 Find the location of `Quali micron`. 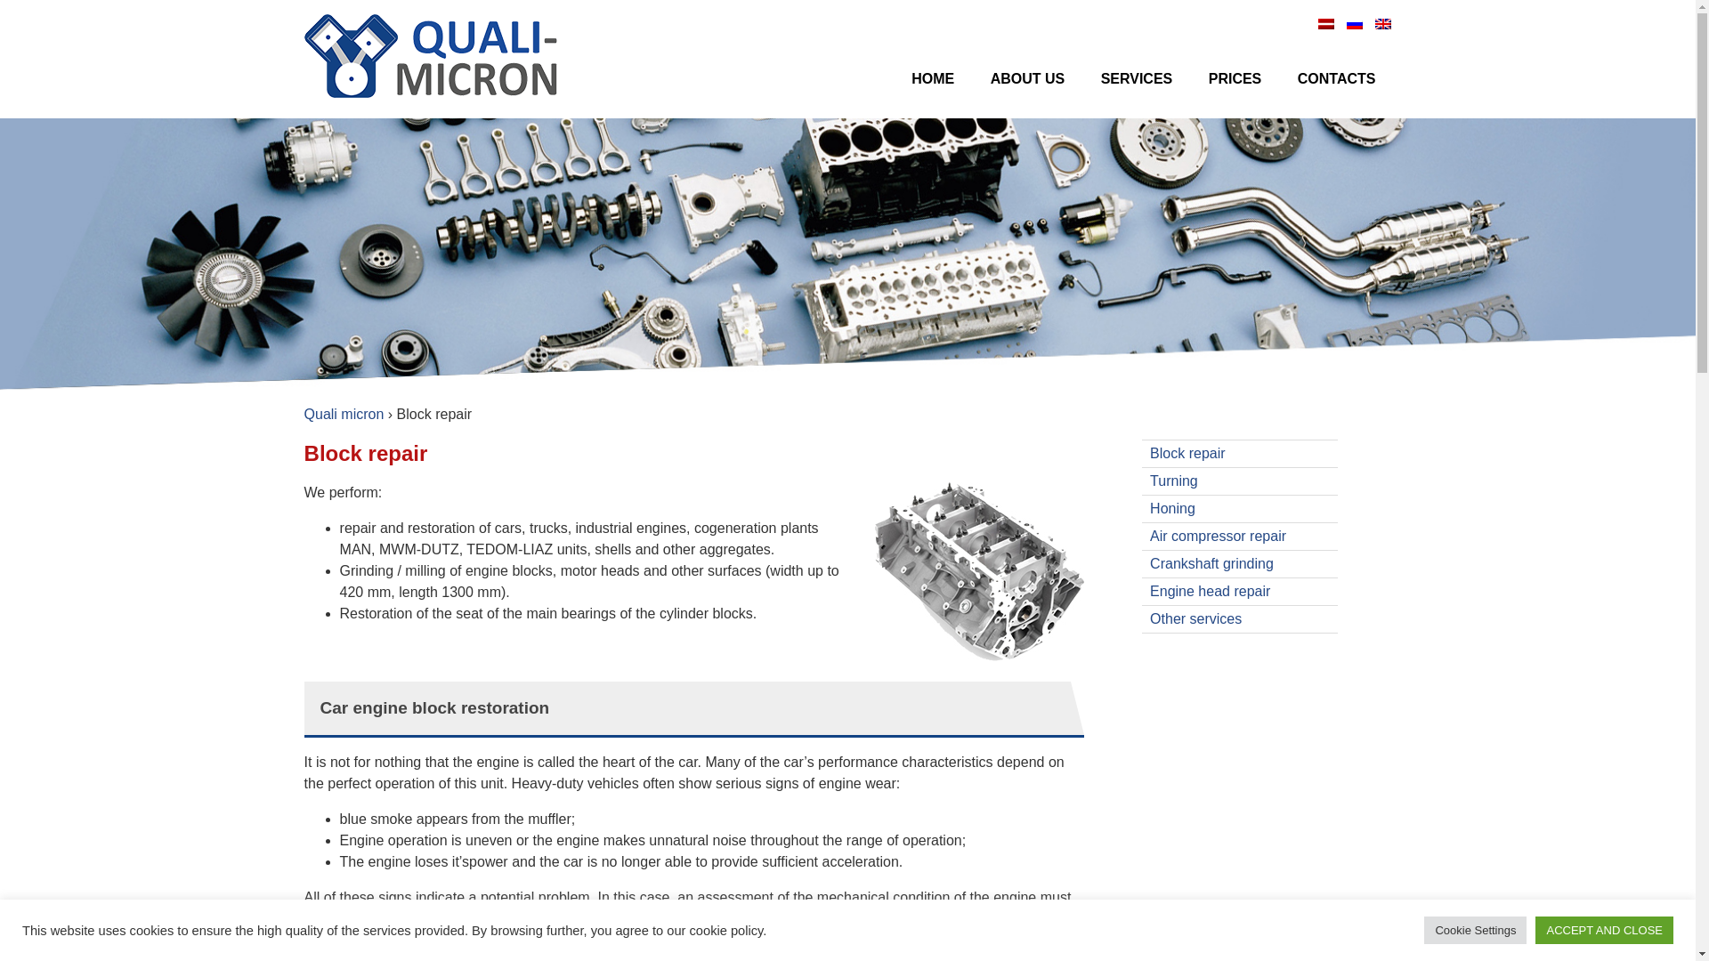

Quali micron is located at coordinates (344, 414).